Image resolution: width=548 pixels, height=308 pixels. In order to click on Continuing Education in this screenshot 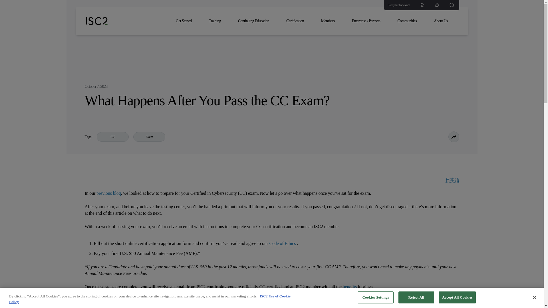, I will do `click(256, 21)`.